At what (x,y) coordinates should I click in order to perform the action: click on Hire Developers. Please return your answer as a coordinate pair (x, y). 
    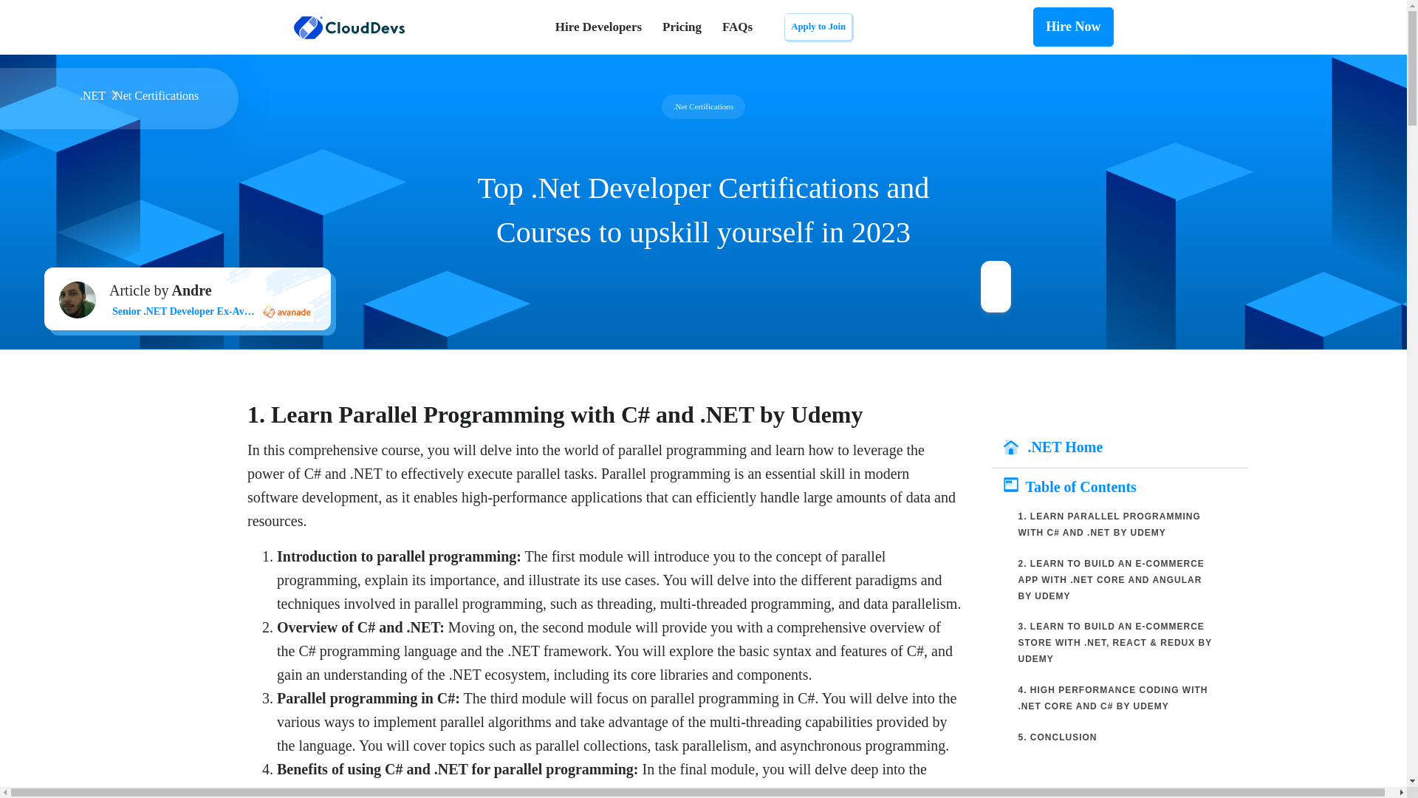
    Looking at the image, I should click on (604, 27).